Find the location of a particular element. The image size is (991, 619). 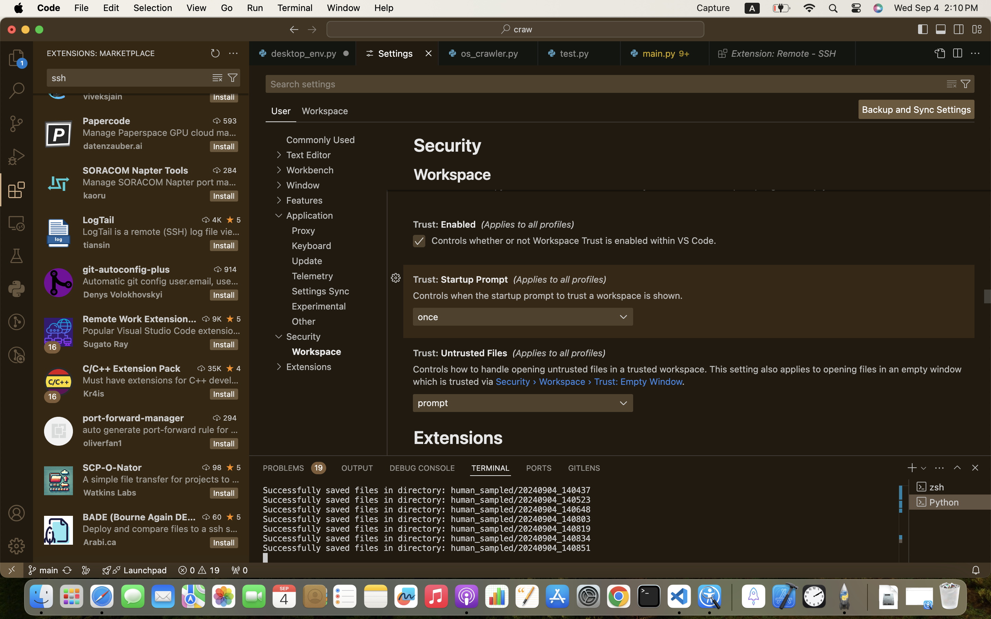

Sugato Ray is located at coordinates (106, 344).